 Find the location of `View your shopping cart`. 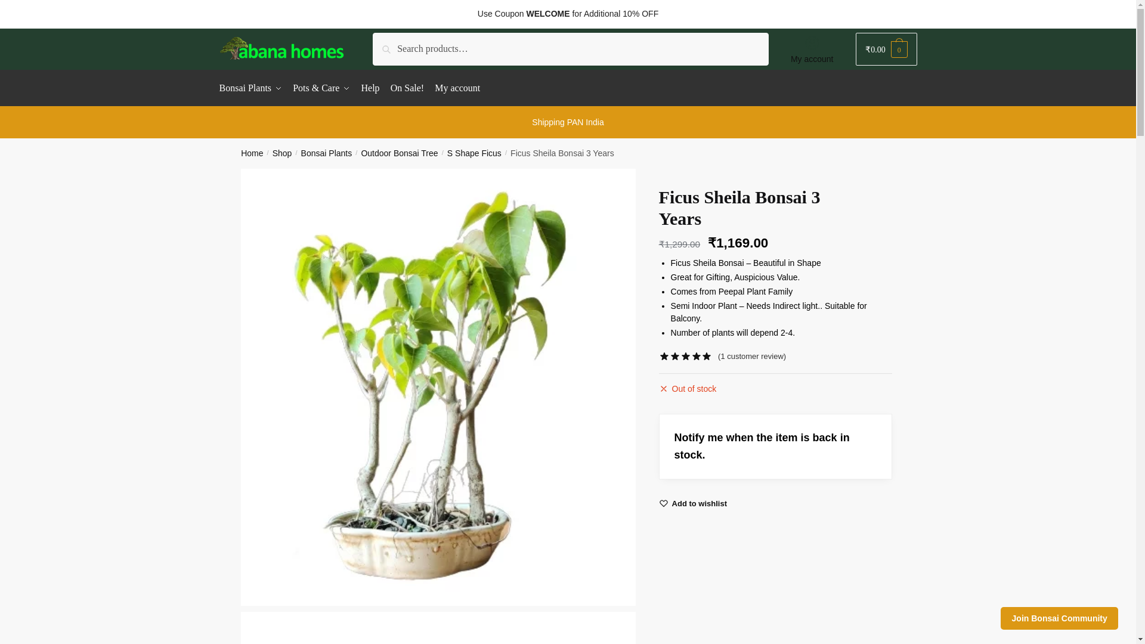

View your shopping cart is located at coordinates (886, 49).